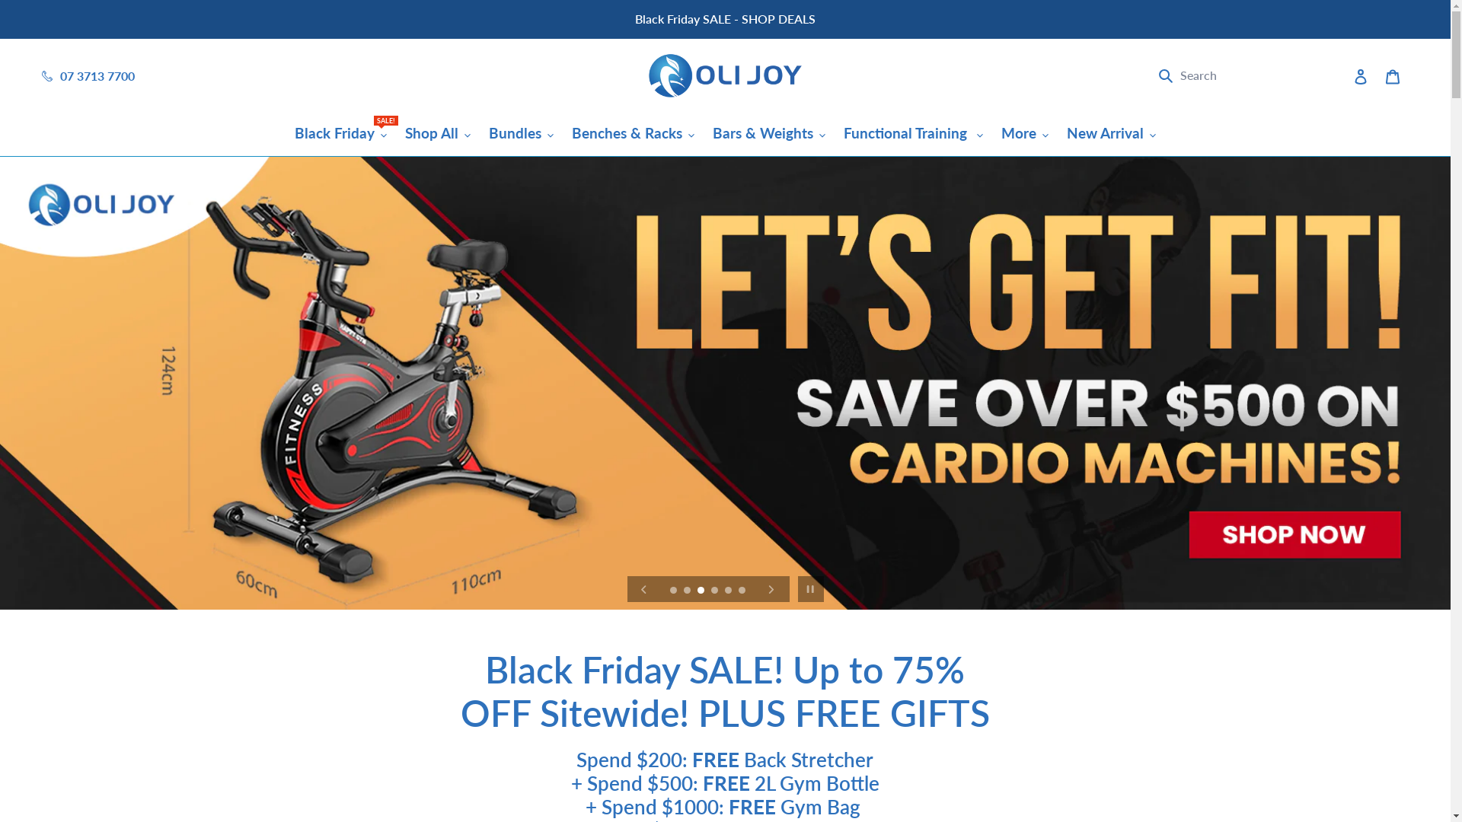  What do you see at coordinates (725, 19) in the screenshot?
I see `Black Friday SALE - SHOP DEALS` at bounding box center [725, 19].